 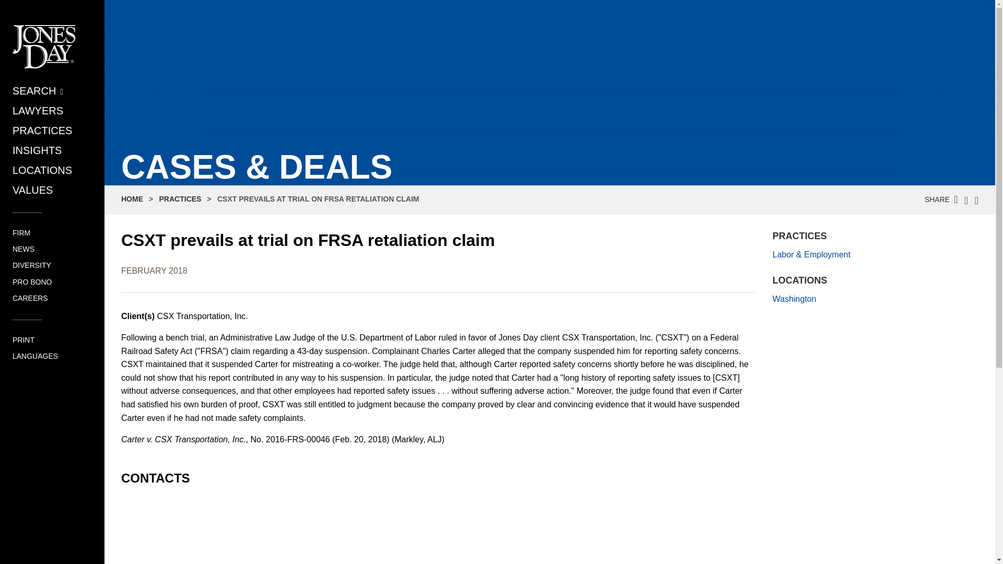 What do you see at coordinates (42, 170) in the screenshot?
I see `LOCATIONS` at bounding box center [42, 170].